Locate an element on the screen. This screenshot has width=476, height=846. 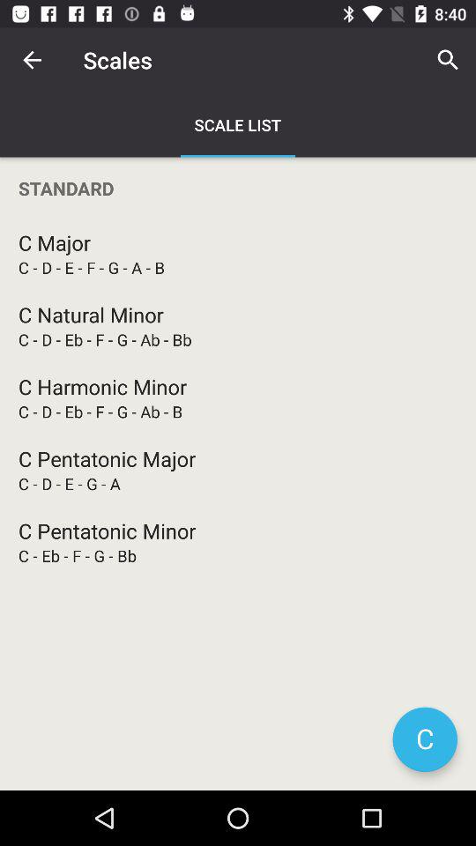
turn off icon next to scales icon is located at coordinates (448, 60).